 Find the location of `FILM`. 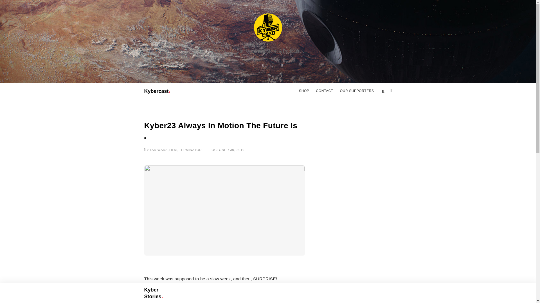

FILM is located at coordinates (173, 150).